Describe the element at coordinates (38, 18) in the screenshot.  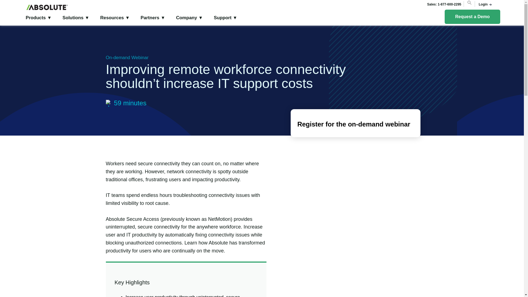
I see `Products` at that location.